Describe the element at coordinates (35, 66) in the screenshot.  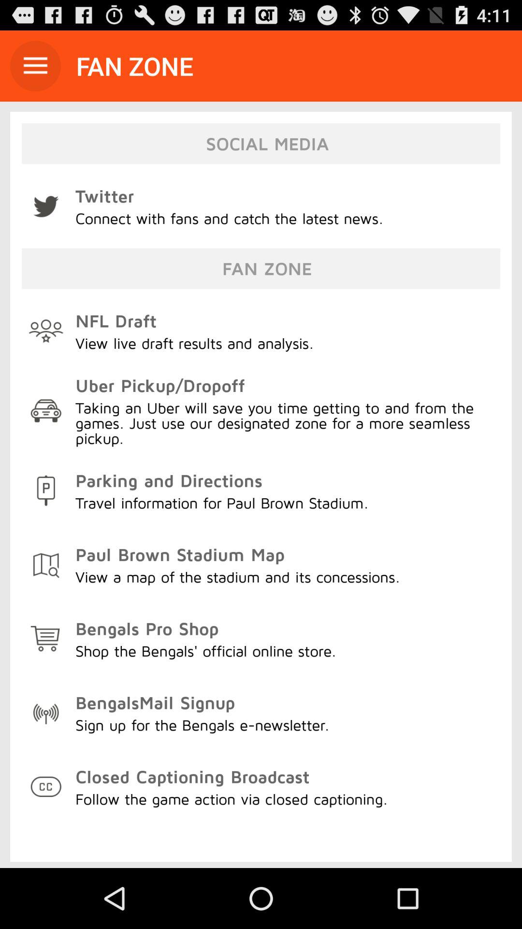
I see `click item above the twitter` at that location.